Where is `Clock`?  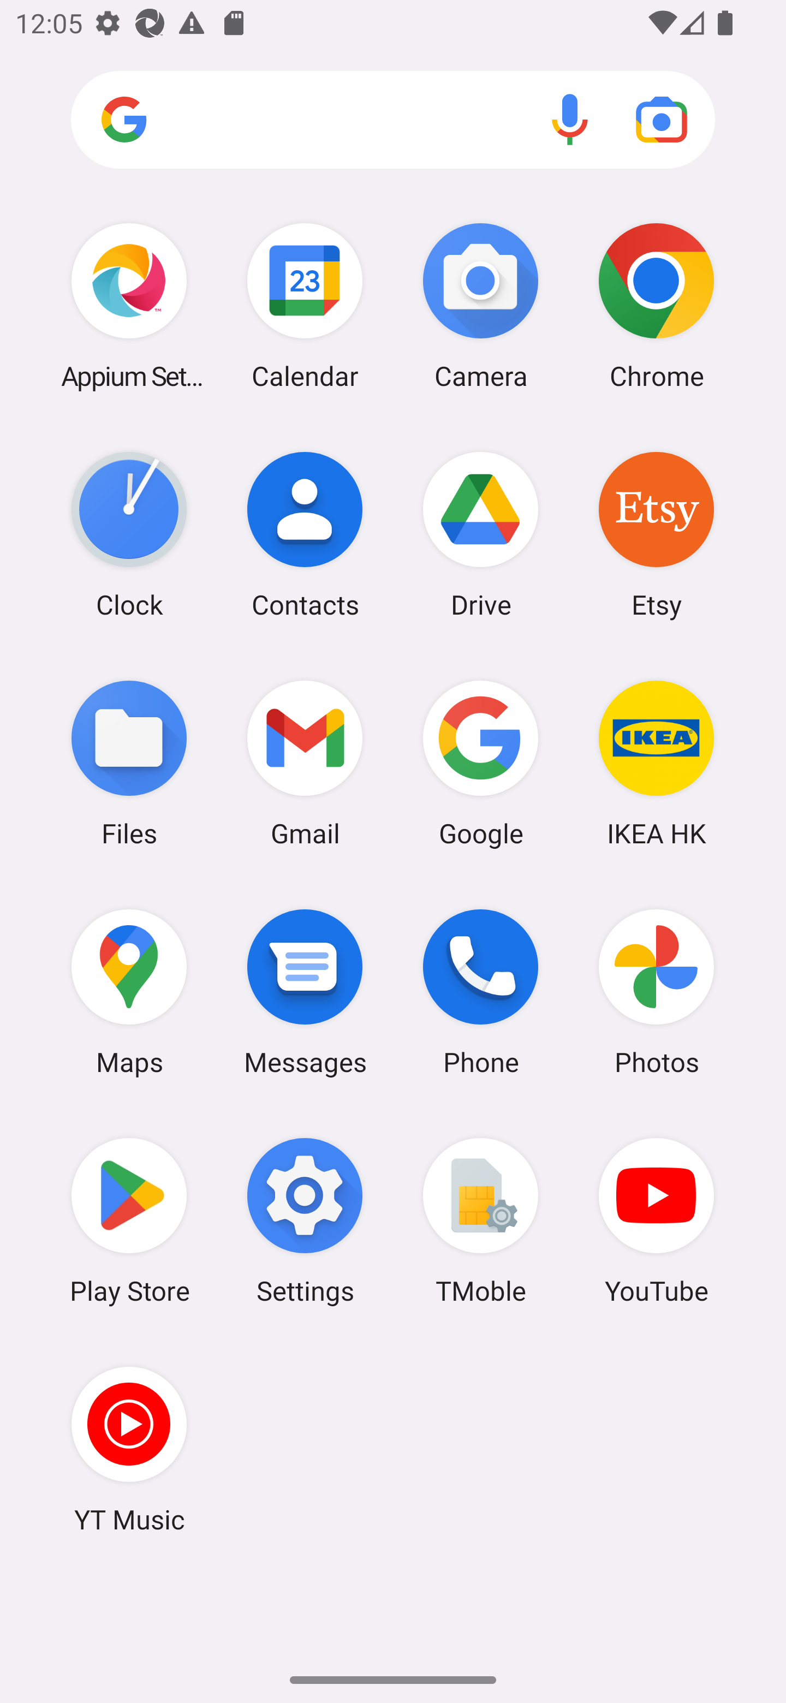
Clock is located at coordinates (129, 534).